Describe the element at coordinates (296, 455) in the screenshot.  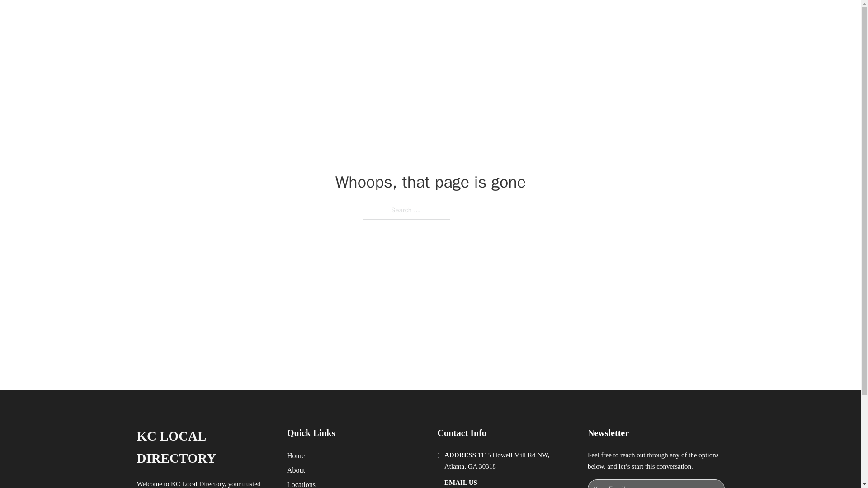
I see `Home` at that location.